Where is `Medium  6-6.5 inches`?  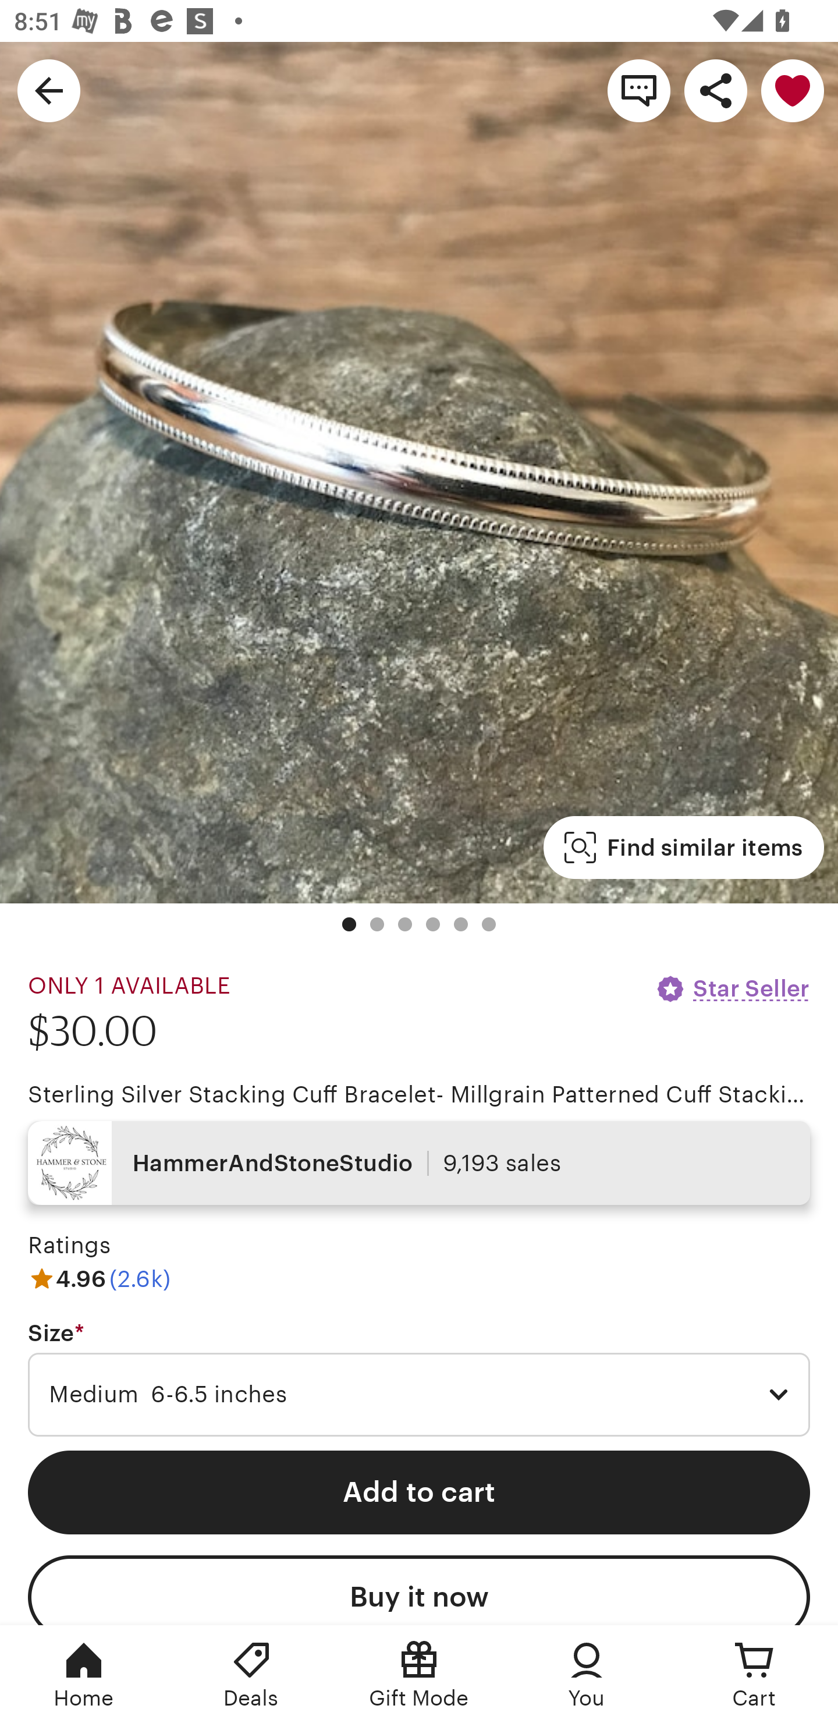 Medium  6-6.5 inches is located at coordinates (419, 1395).